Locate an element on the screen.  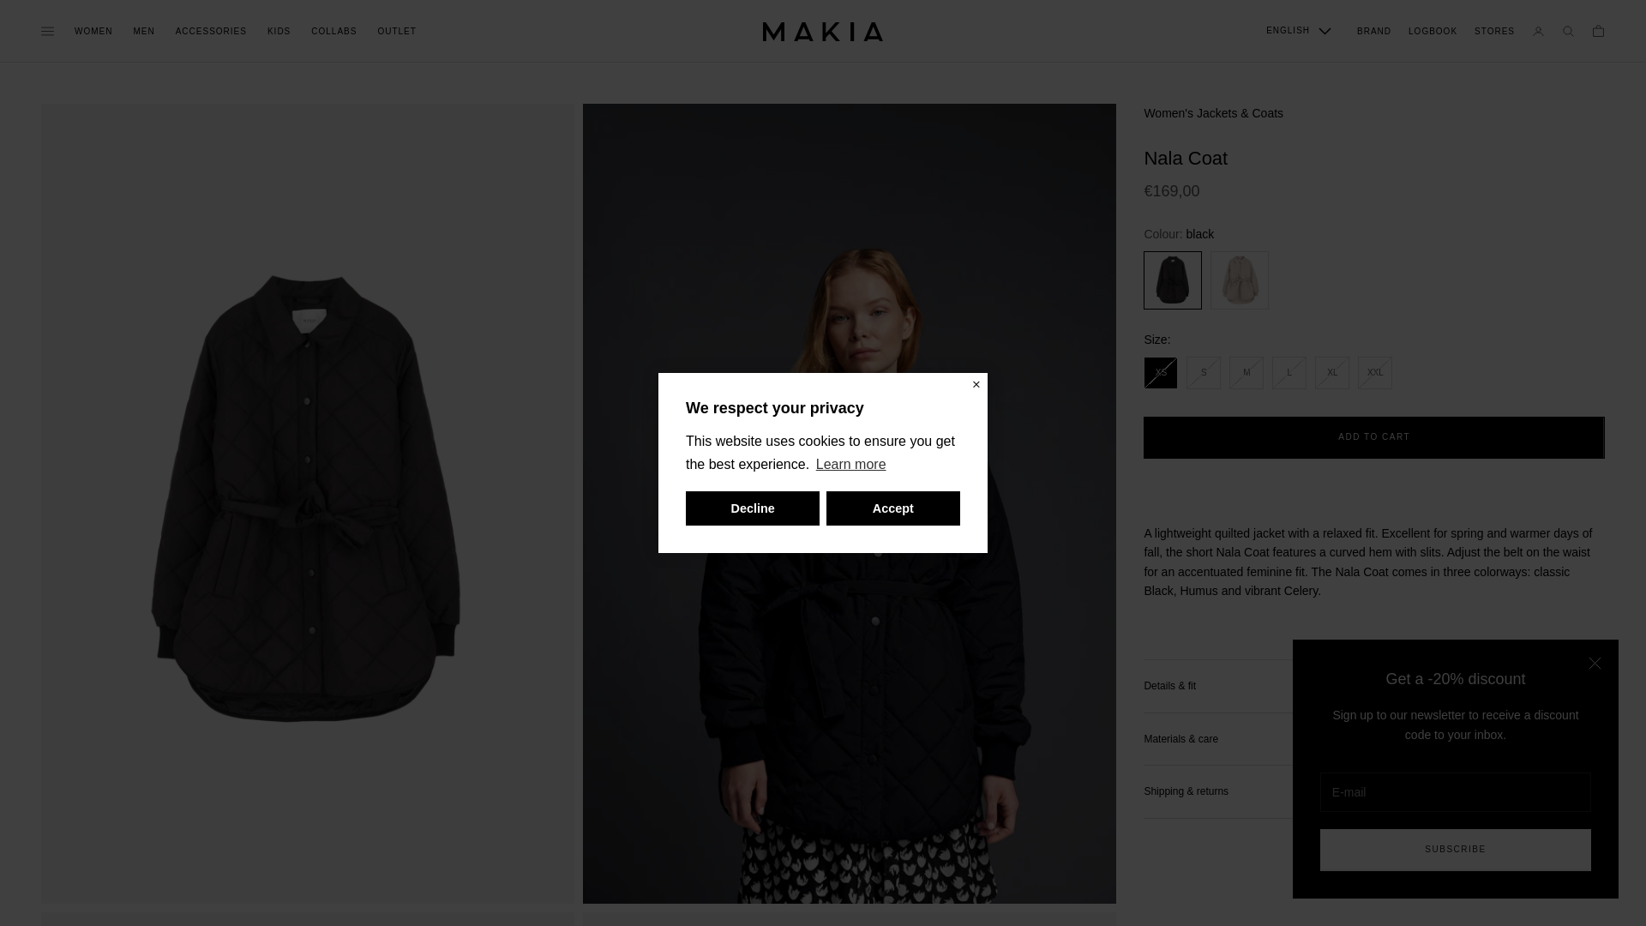
Outlet is located at coordinates (396, 31).